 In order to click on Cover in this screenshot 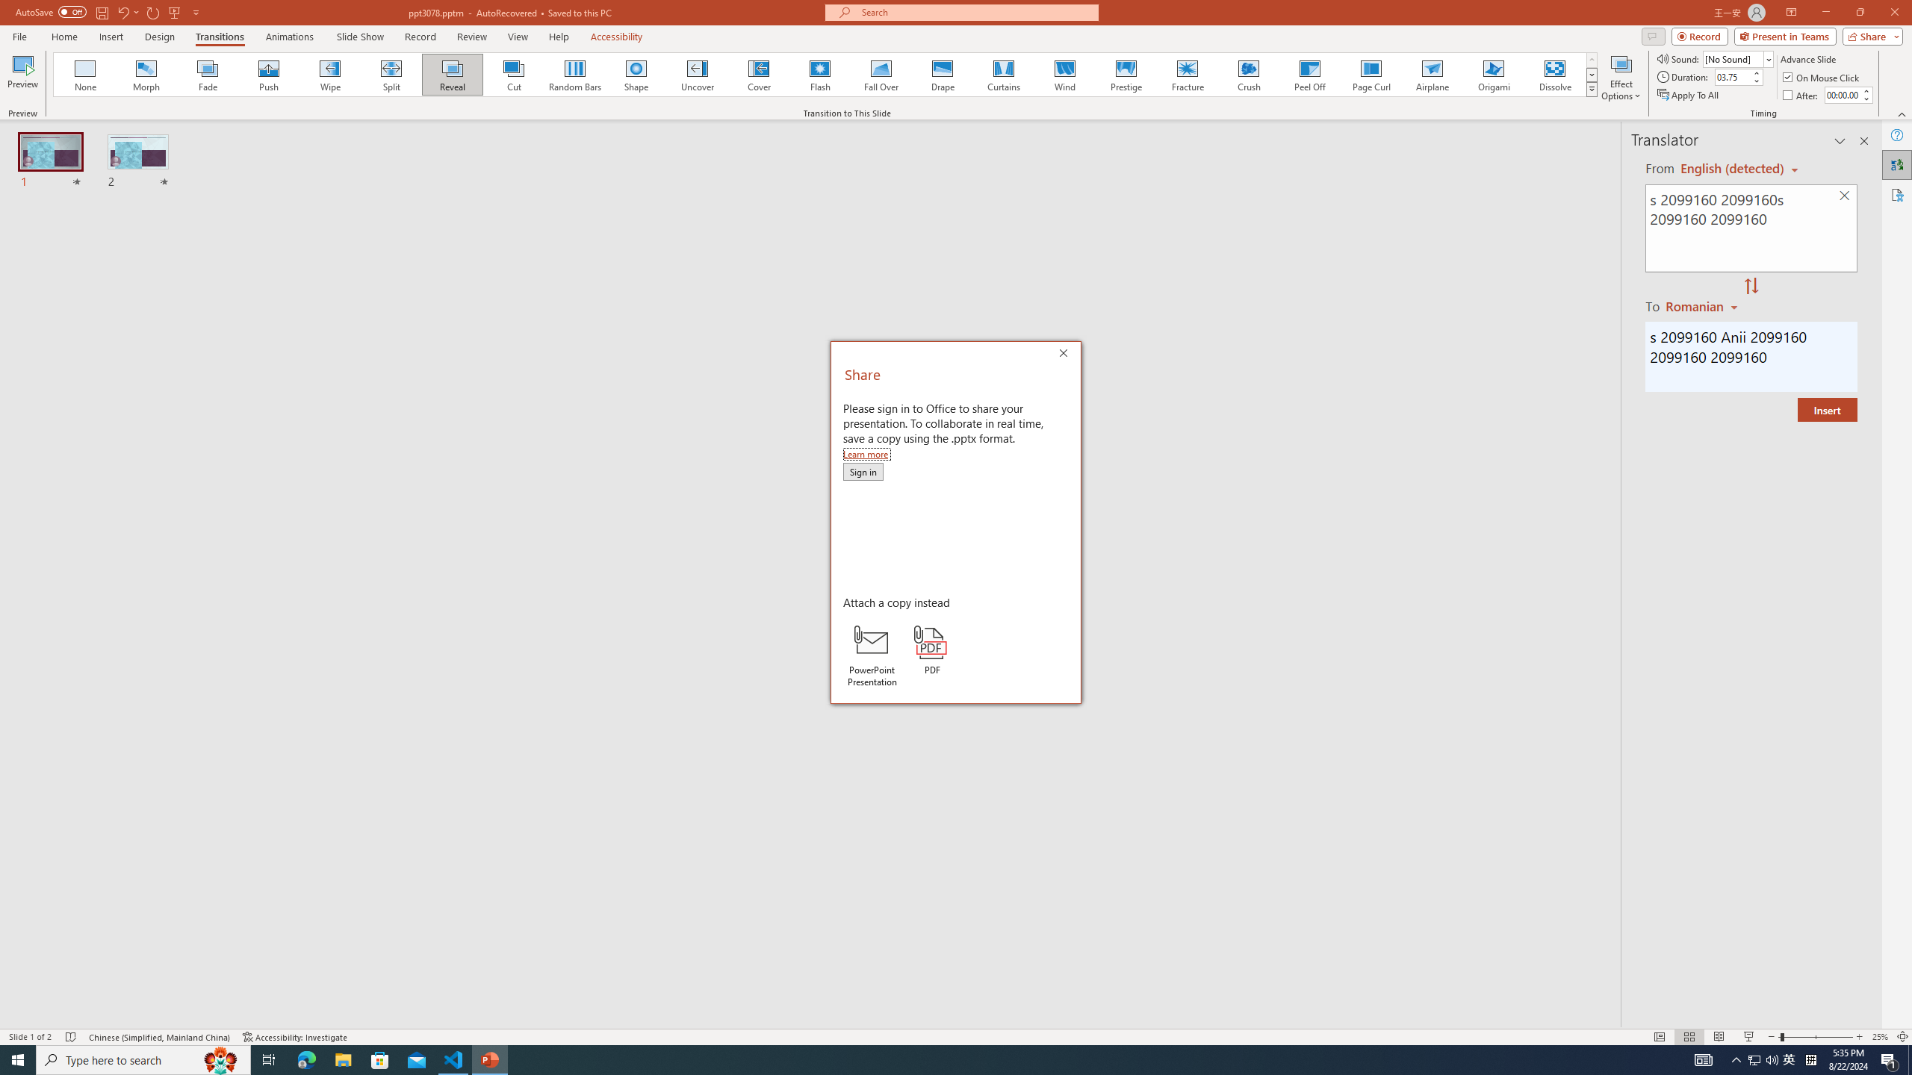, I will do `click(759, 75)`.